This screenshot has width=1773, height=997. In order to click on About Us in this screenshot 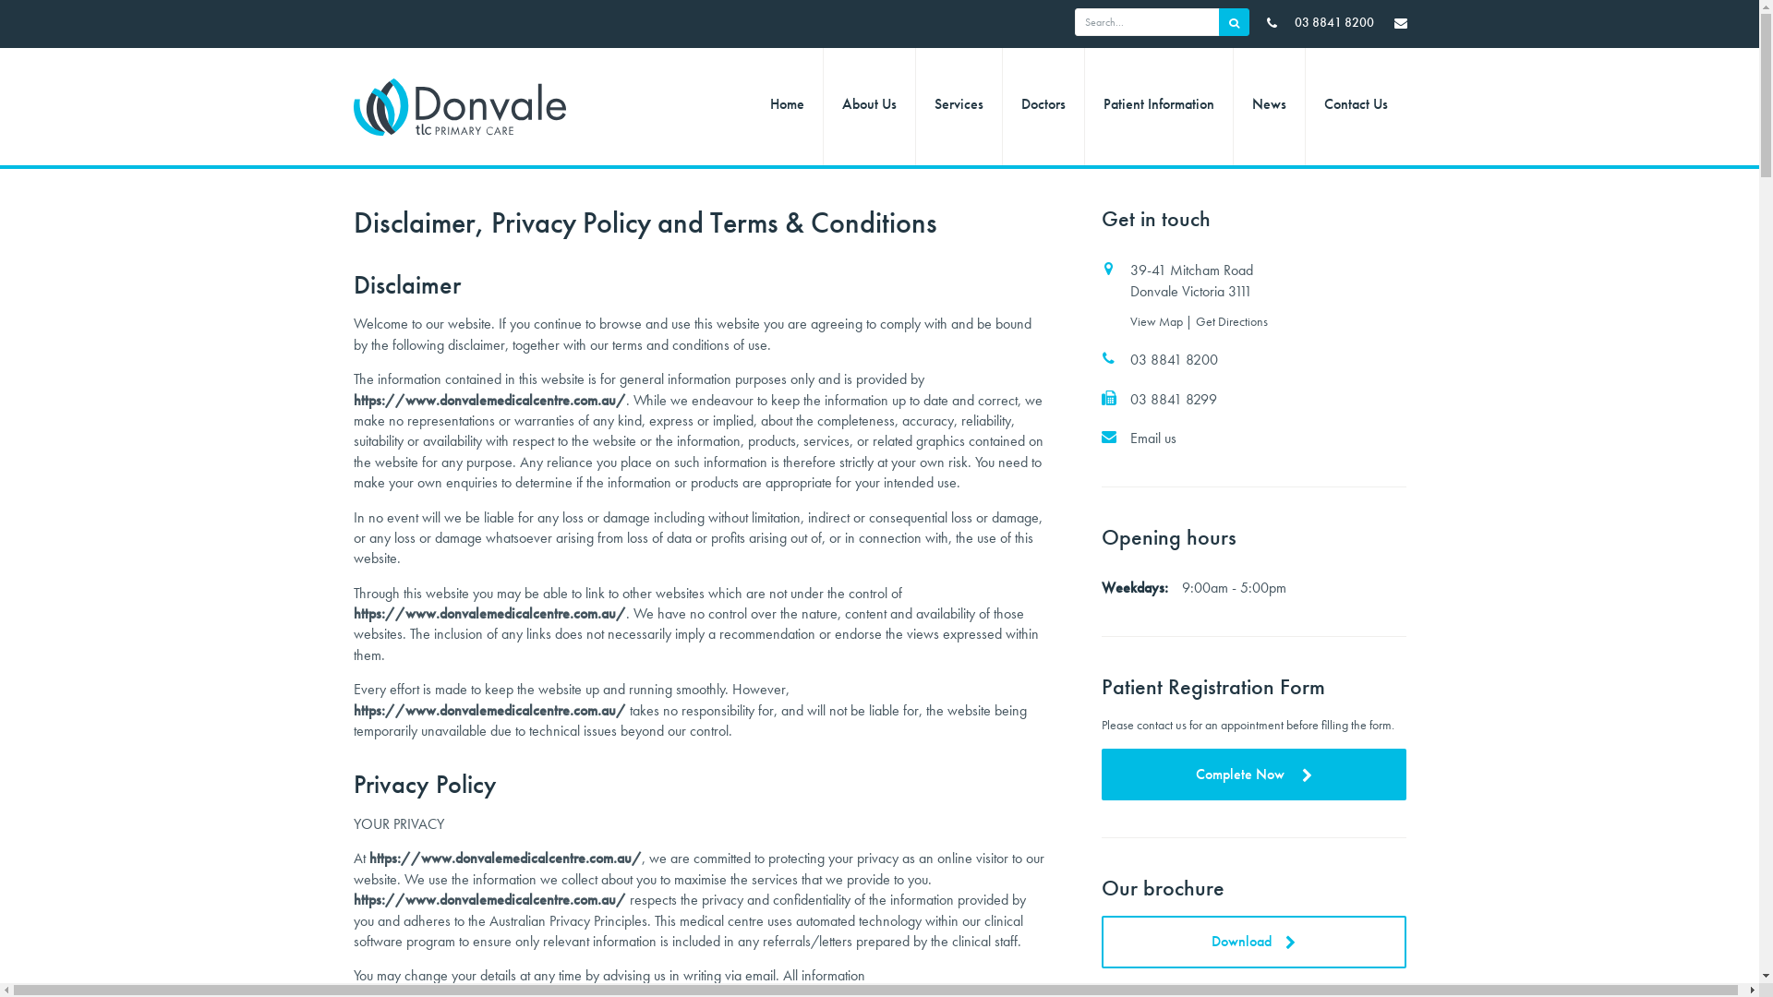, I will do `click(870, 107)`.